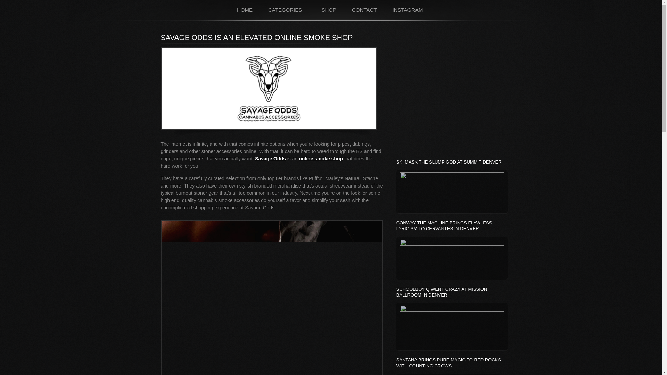  What do you see at coordinates (364, 10) in the screenshot?
I see `CONTACT` at bounding box center [364, 10].